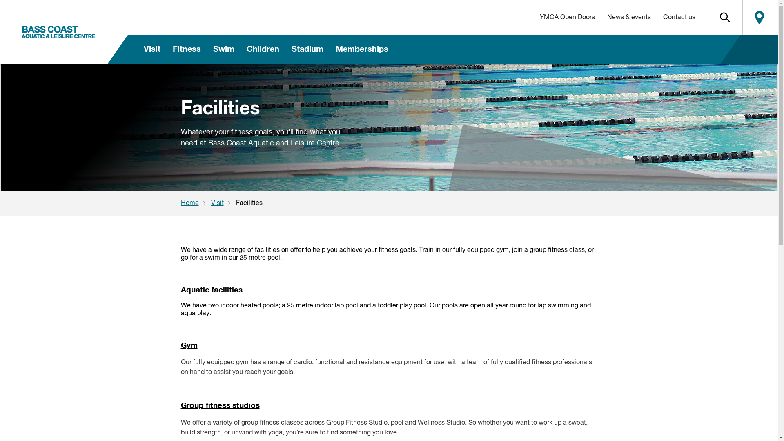 The height and width of the screenshot is (441, 784). Describe the element at coordinates (263, 50) in the screenshot. I see `Children` at that location.